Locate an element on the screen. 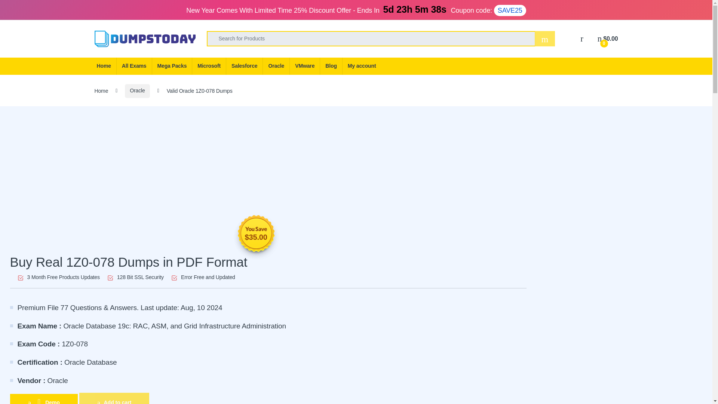 The image size is (718, 404). Salesforce is located at coordinates (244, 66).